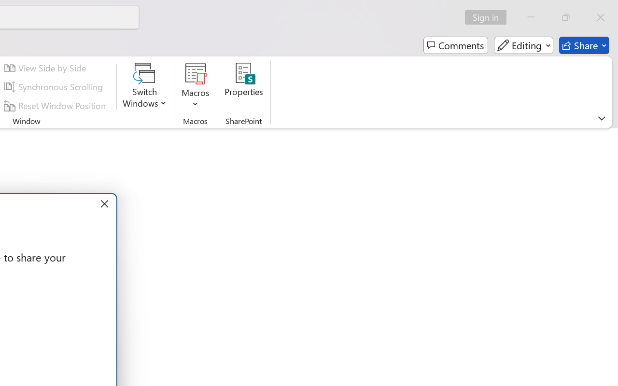 The width and height of the screenshot is (618, 386). I want to click on Reset Window Position, so click(56, 105).